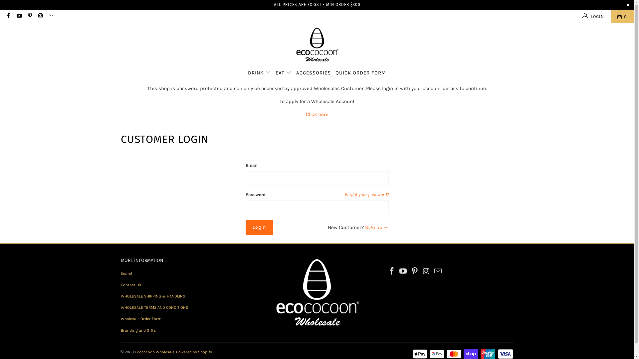 The image size is (639, 359). What do you see at coordinates (154, 307) in the screenshot?
I see `WHOLESALE TERMS AND CONDITIONS` at bounding box center [154, 307].